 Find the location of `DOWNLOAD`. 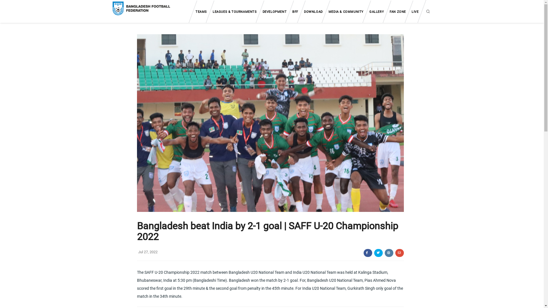

DOWNLOAD is located at coordinates (313, 12).